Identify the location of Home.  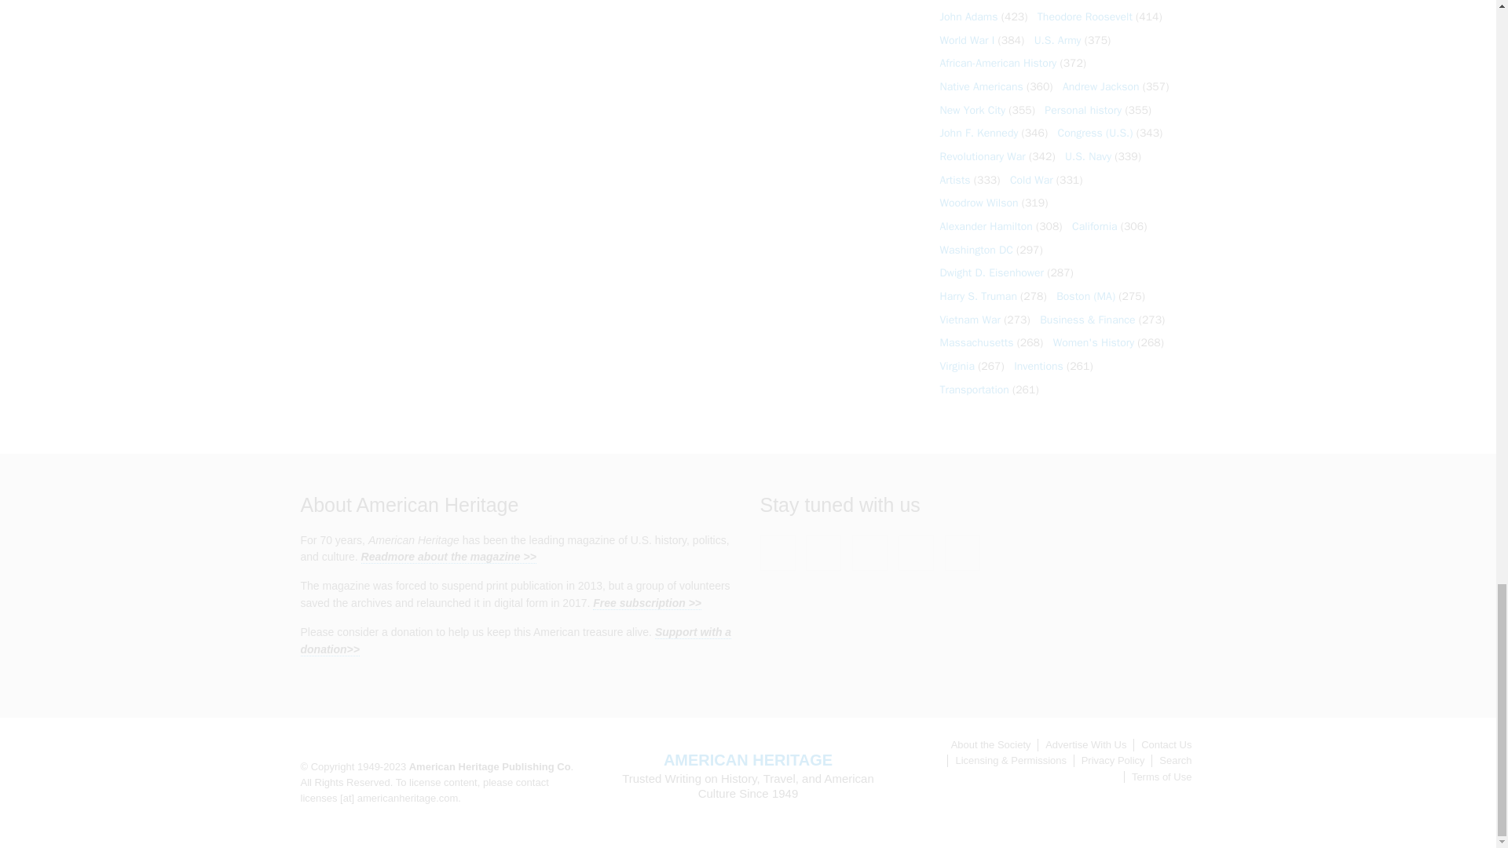
(748, 759).